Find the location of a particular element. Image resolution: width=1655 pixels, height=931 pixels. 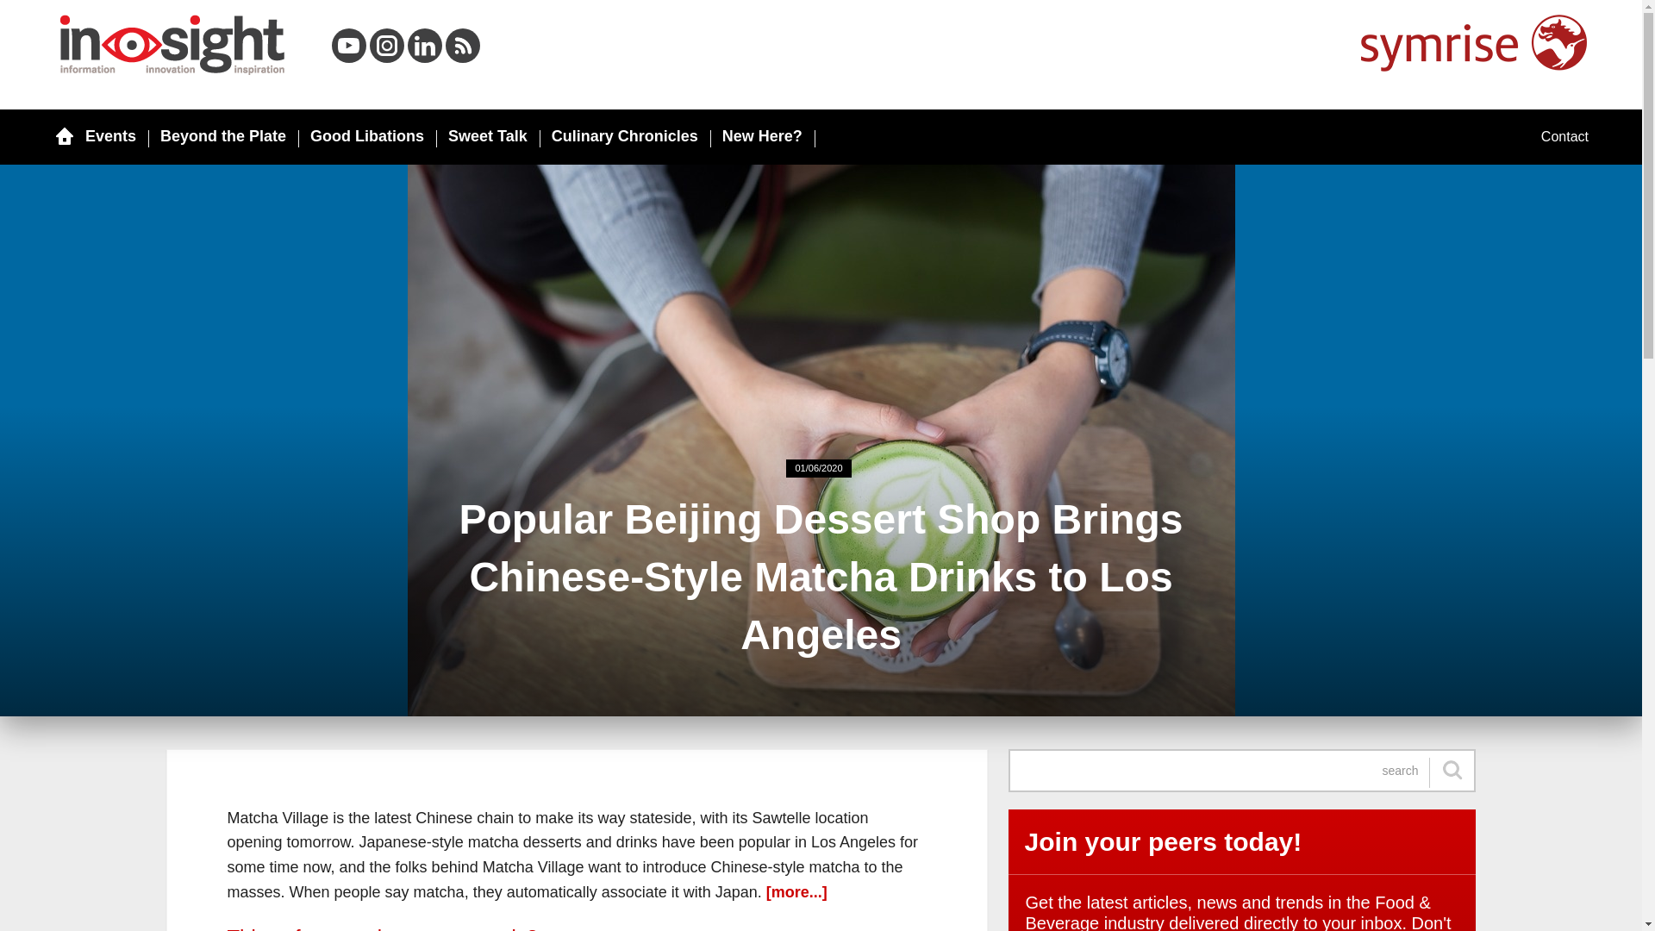

Home is located at coordinates (172, 45).